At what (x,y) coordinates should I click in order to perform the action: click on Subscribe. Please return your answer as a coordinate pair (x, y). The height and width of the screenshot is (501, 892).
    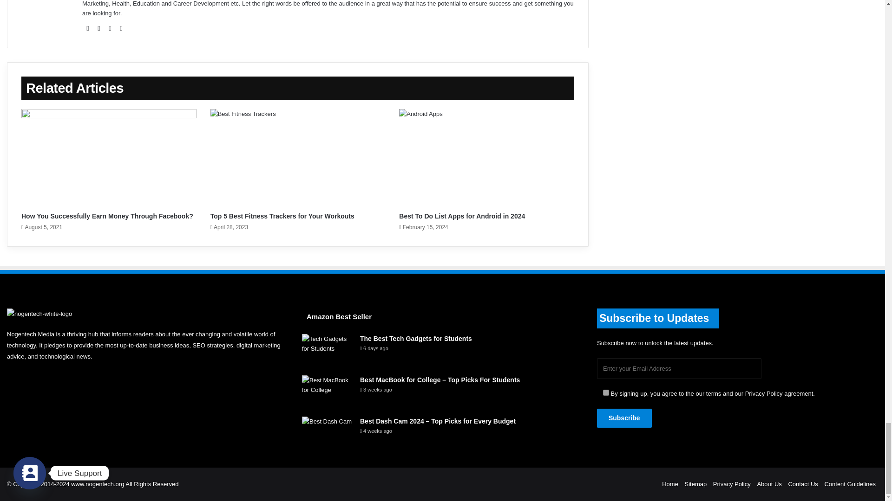
    Looking at the image, I should click on (624, 418).